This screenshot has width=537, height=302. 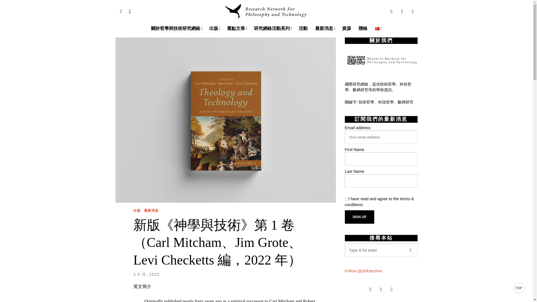 What do you see at coordinates (519, 288) in the screenshot?
I see `TOP` at bounding box center [519, 288].